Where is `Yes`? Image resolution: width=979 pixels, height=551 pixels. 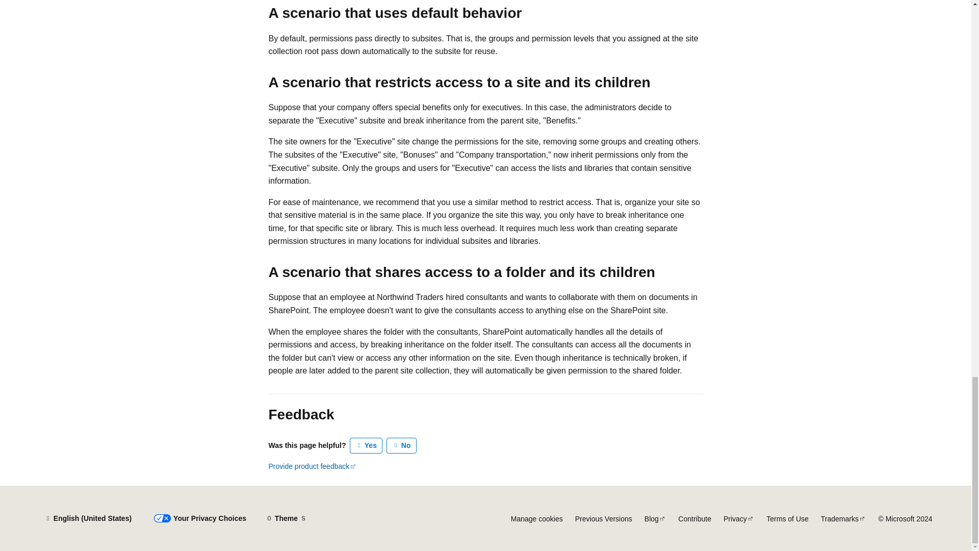 Yes is located at coordinates (366, 445).